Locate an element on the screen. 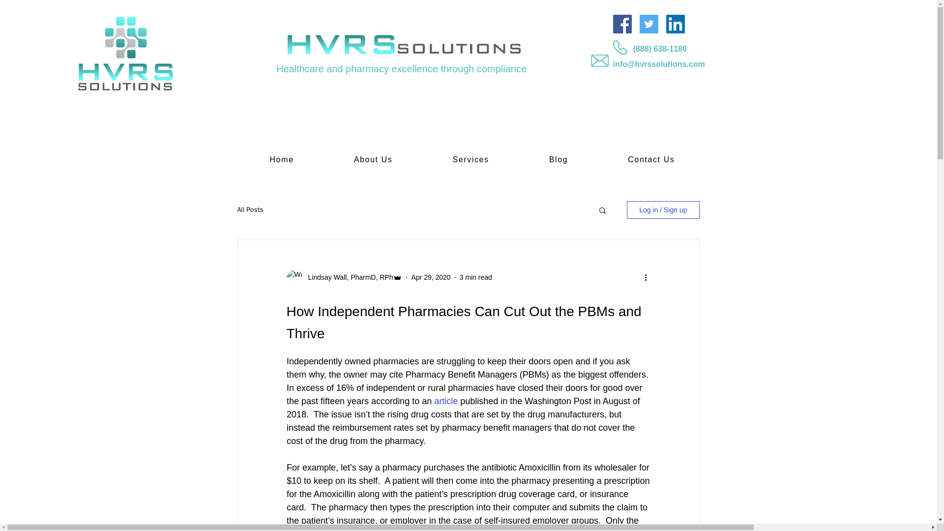 Image resolution: width=944 pixels, height=531 pixels. Apr 29, 2020 is located at coordinates (430, 277).